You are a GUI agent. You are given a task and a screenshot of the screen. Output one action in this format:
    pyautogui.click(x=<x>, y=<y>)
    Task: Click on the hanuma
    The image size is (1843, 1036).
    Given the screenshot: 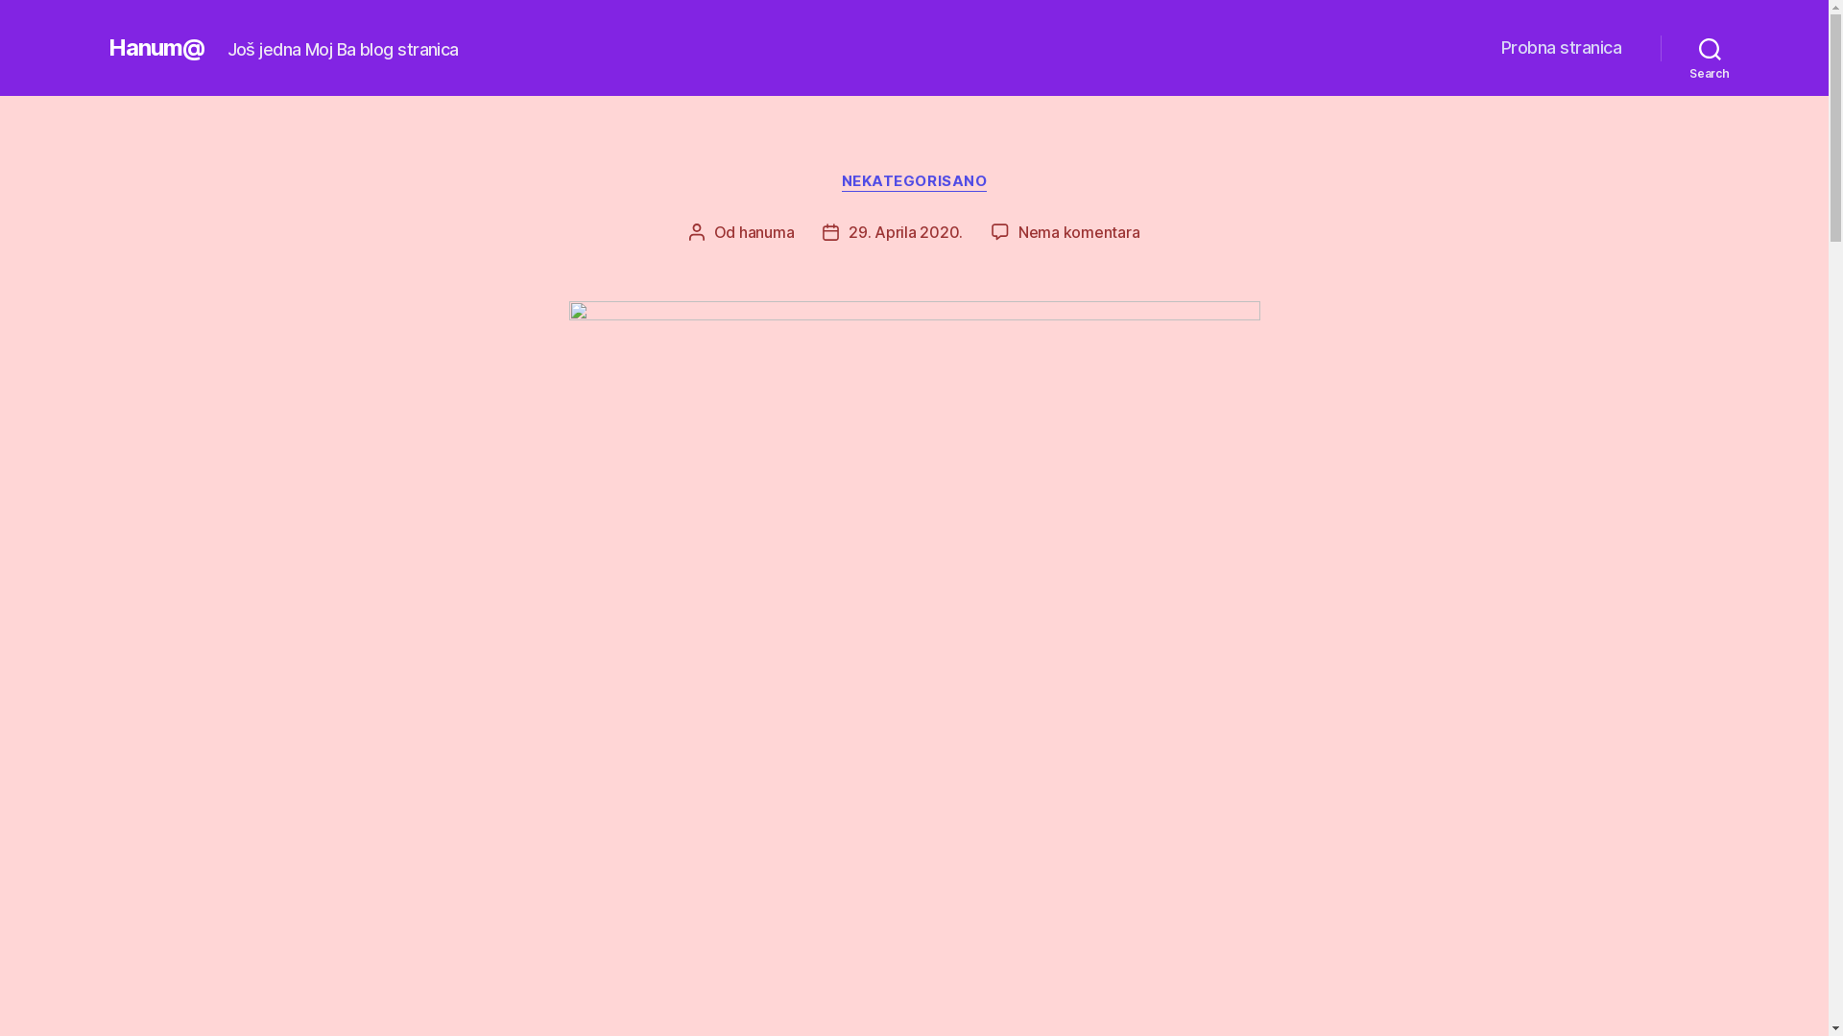 What is the action you would take?
    pyautogui.click(x=766, y=232)
    